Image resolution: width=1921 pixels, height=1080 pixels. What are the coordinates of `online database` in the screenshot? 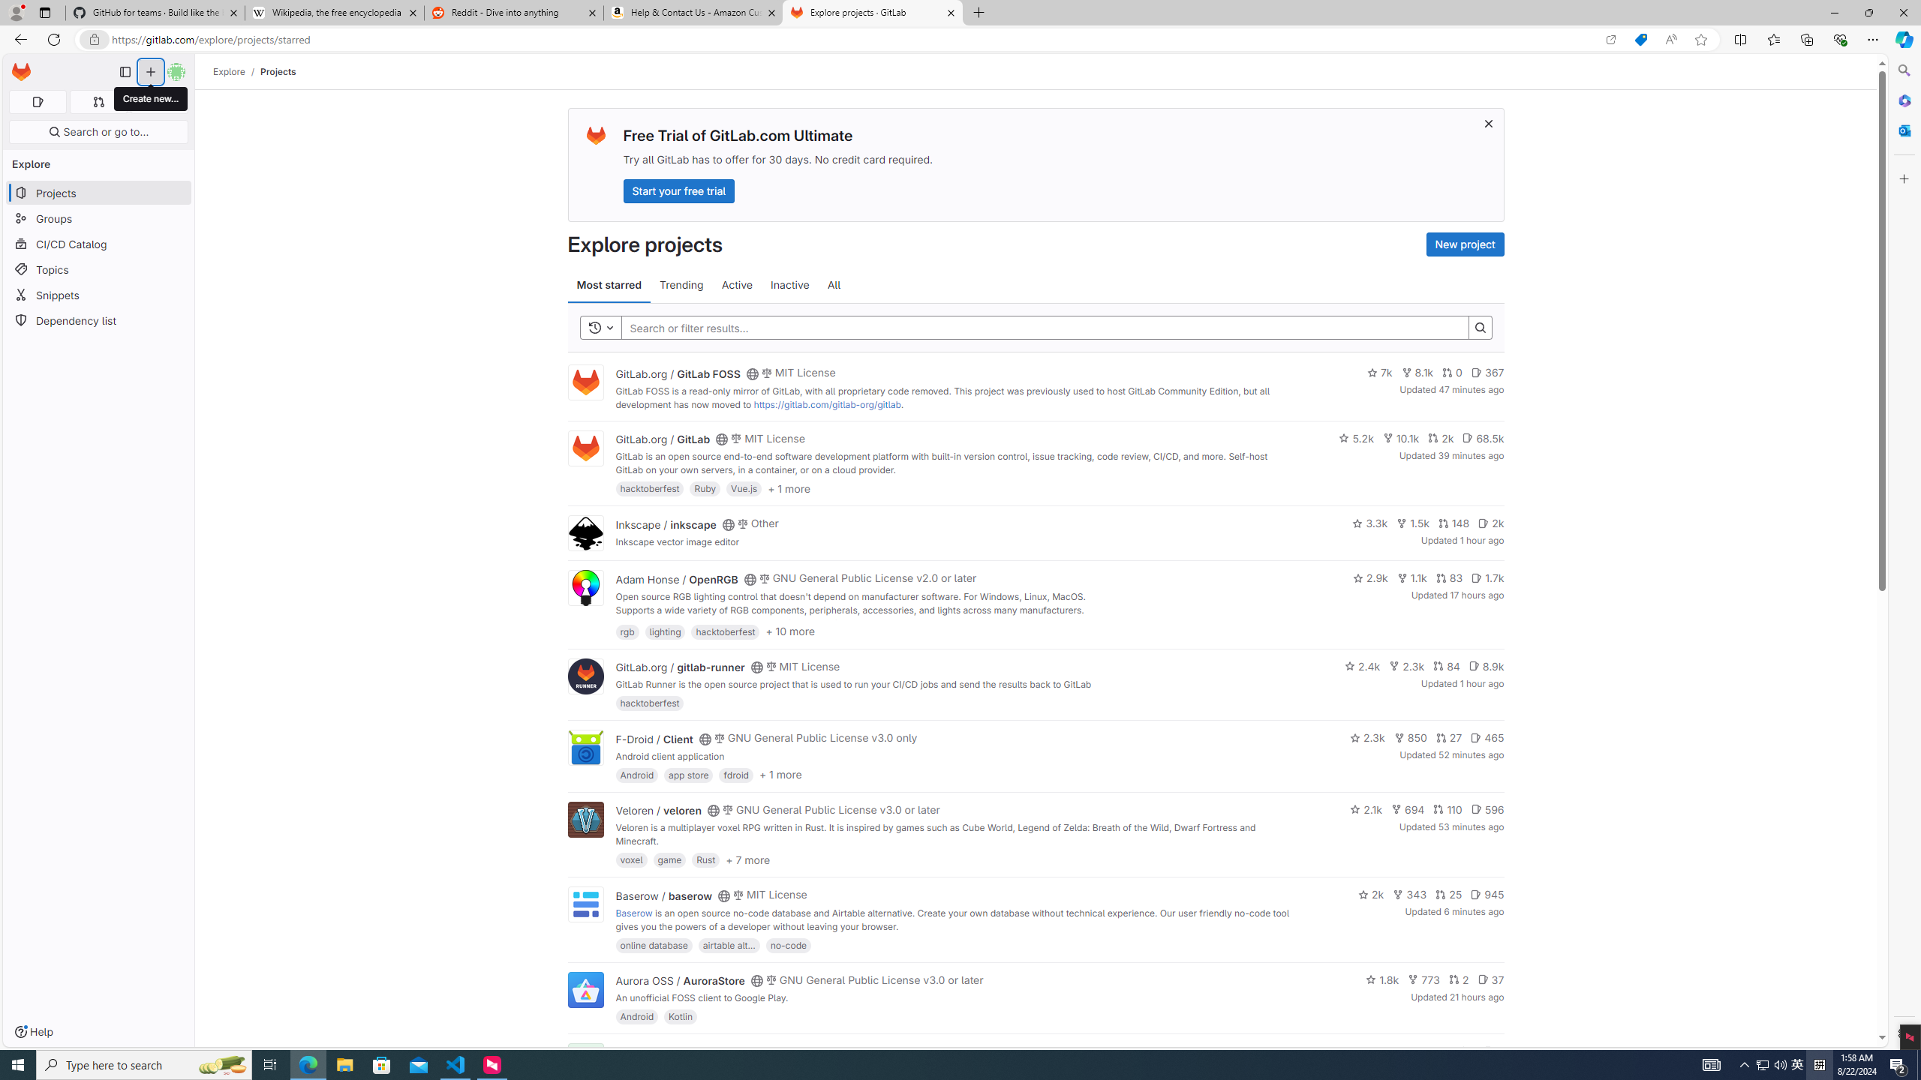 It's located at (654, 944).